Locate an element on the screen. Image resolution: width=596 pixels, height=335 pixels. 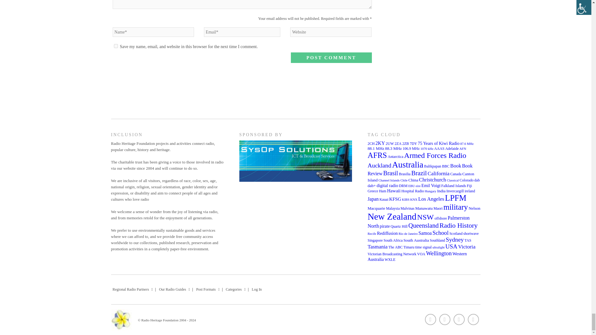
Post Comment is located at coordinates (331, 58).